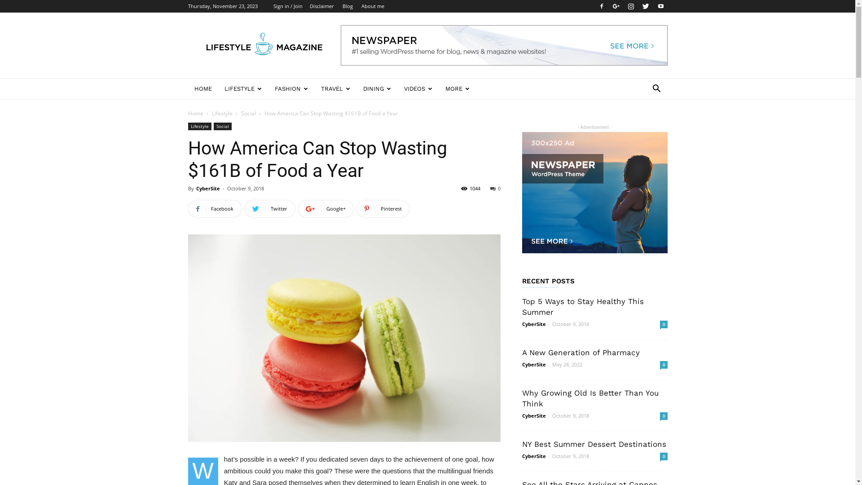 The image size is (862, 485). What do you see at coordinates (373, 6) in the screenshot?
I see `About me` at bounding box center [373, 6].